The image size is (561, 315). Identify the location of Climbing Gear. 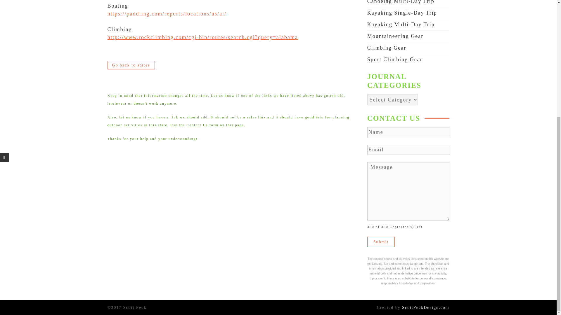
(387, 48).